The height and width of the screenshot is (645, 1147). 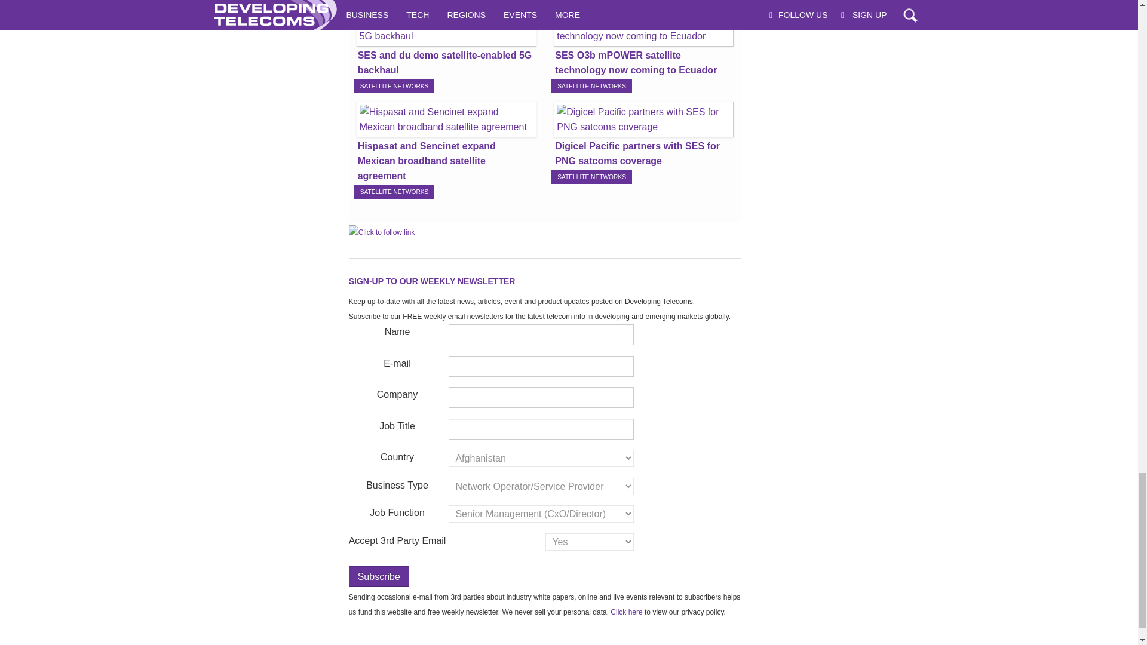 I want to click on Subscribe, so click(x=379, y=576).